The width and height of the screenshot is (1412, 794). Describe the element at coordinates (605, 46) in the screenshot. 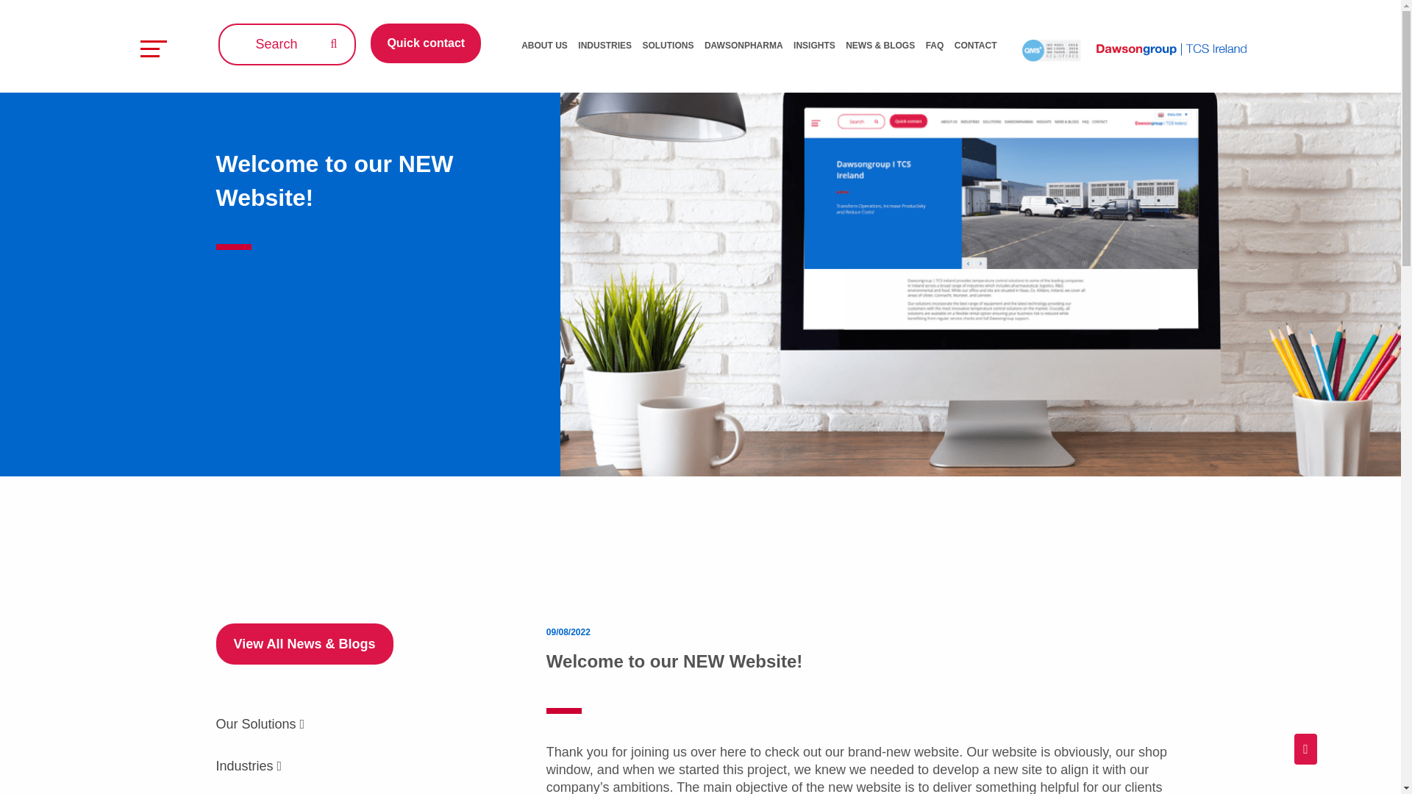

I see `INDUSTRIES` at that location.